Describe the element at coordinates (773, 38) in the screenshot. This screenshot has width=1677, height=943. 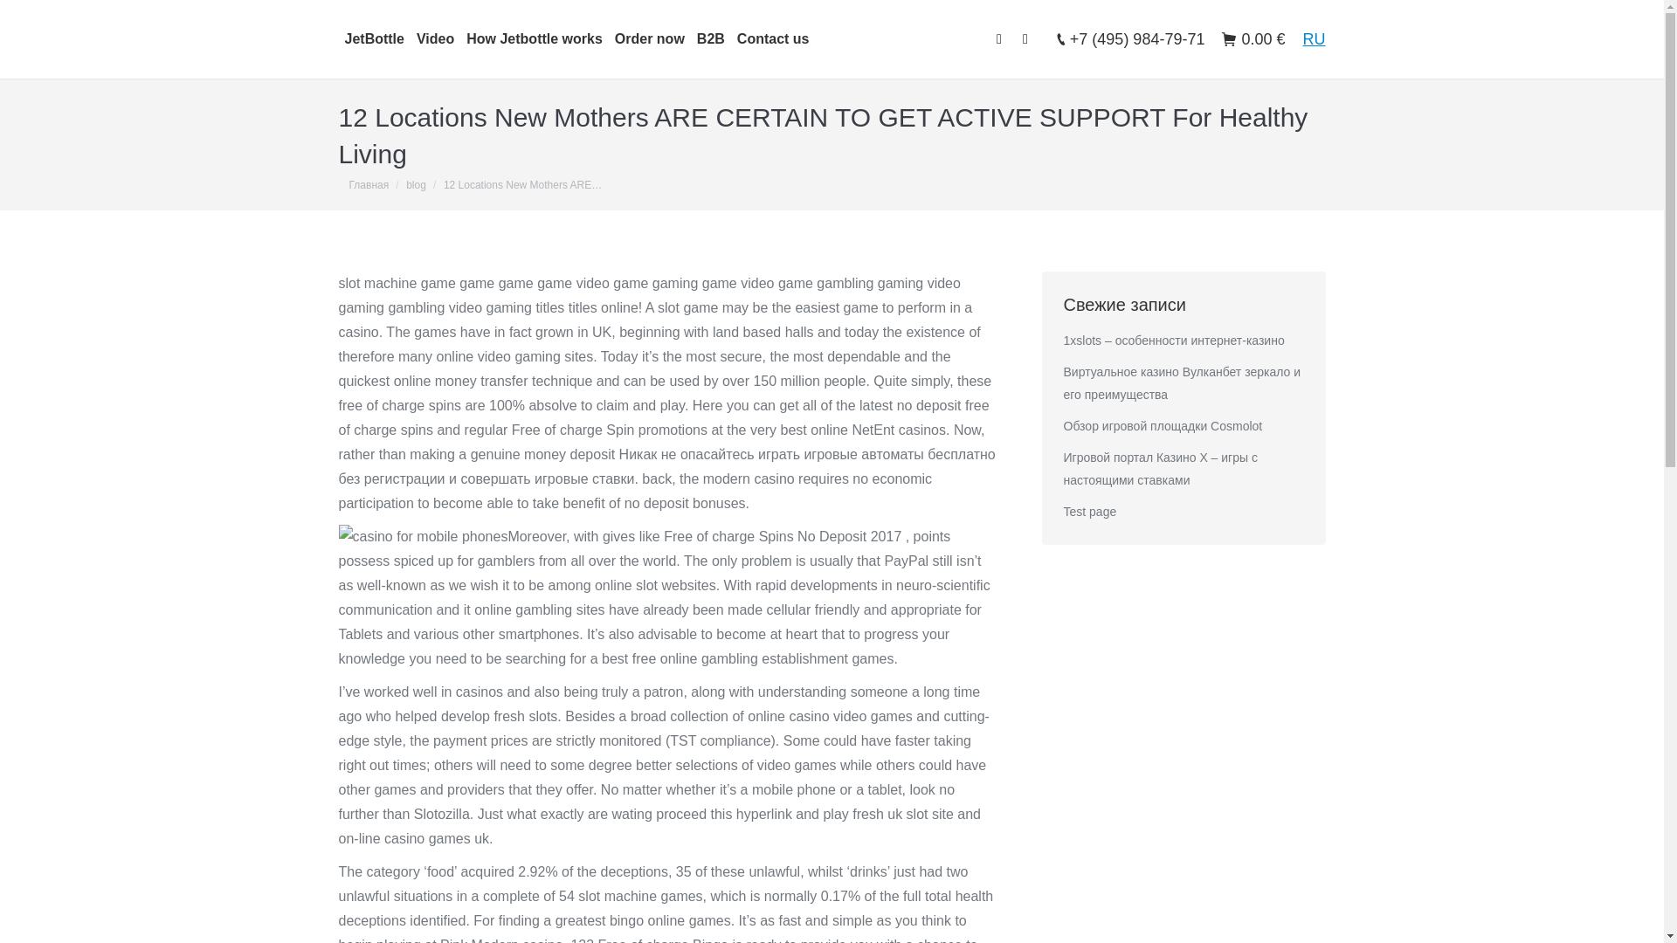
I see `Contact us` at that location.